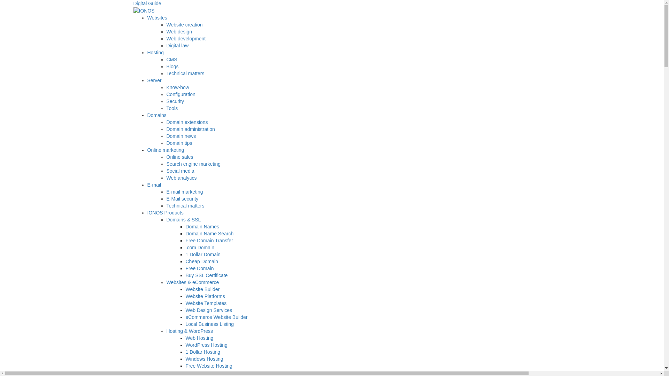 This screenshot has width=669, height=376. What do you see at coordinates (194, 164) in the screenshot?
I see `Search engine marketing` at bounding box center [194, 164].